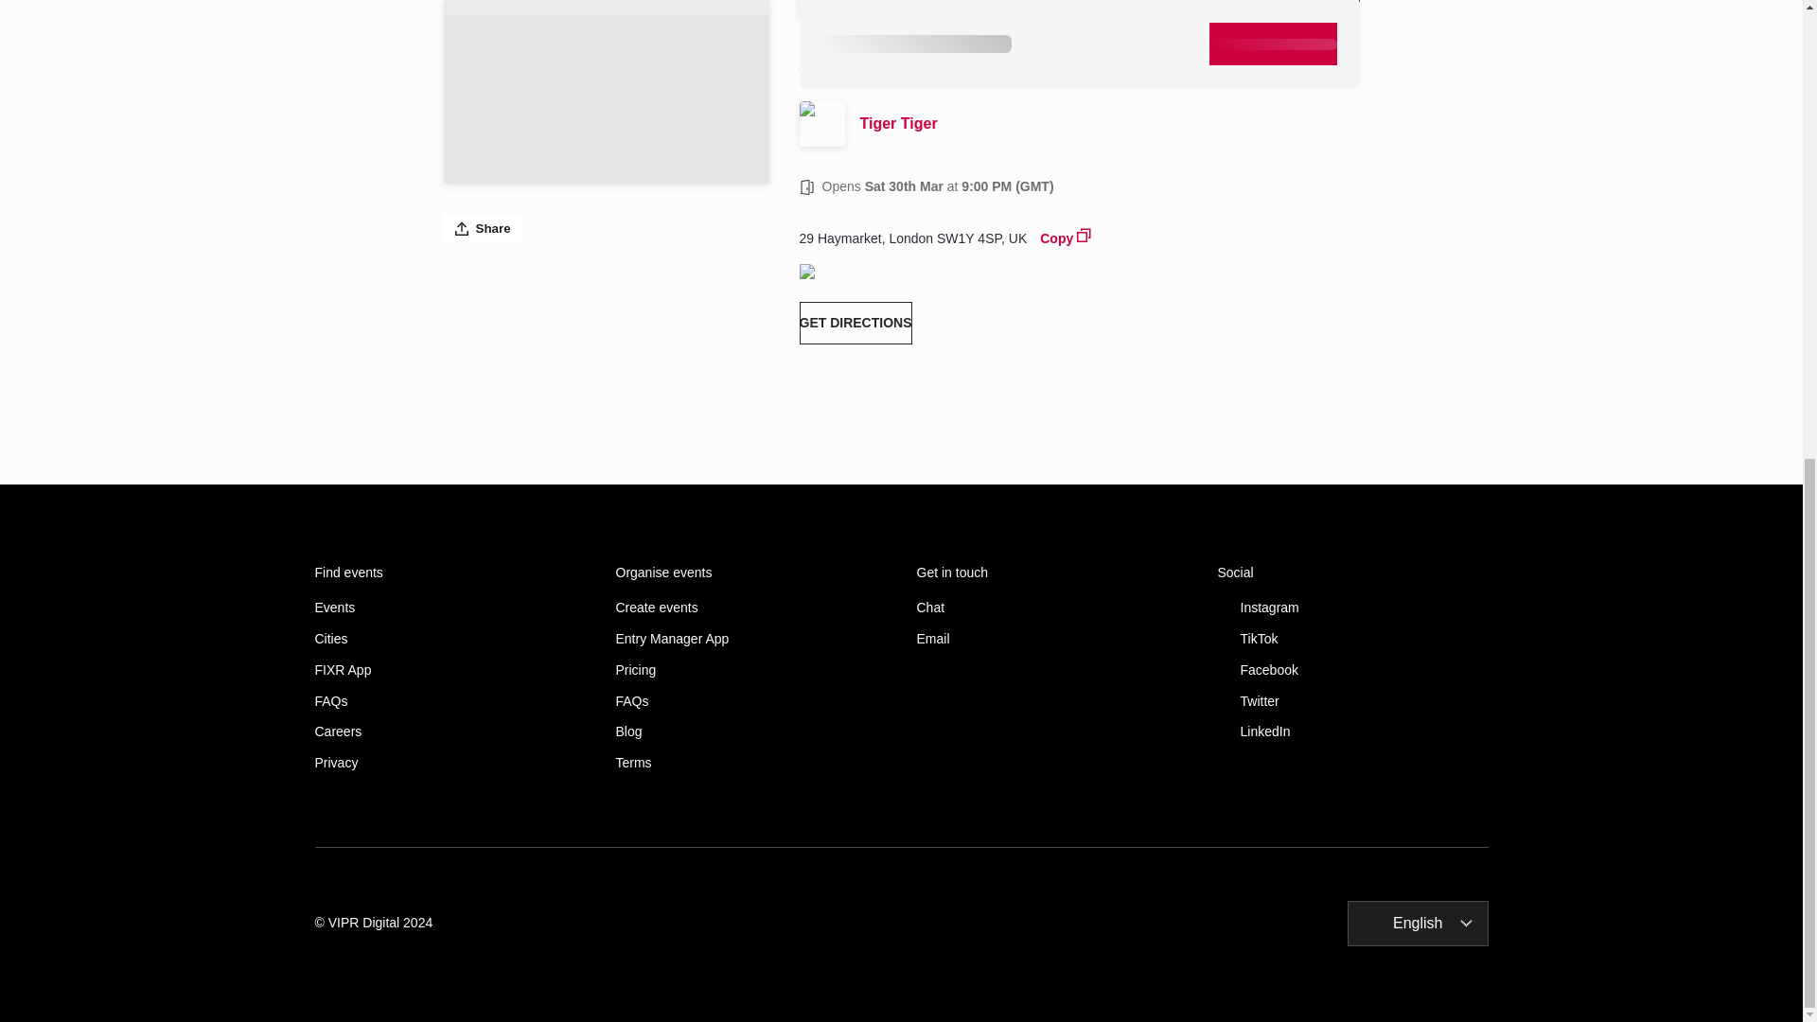  What do you see at coordinates (750, 608) in the screenshot?
I see `Create events` at bounding box center [750, 608].